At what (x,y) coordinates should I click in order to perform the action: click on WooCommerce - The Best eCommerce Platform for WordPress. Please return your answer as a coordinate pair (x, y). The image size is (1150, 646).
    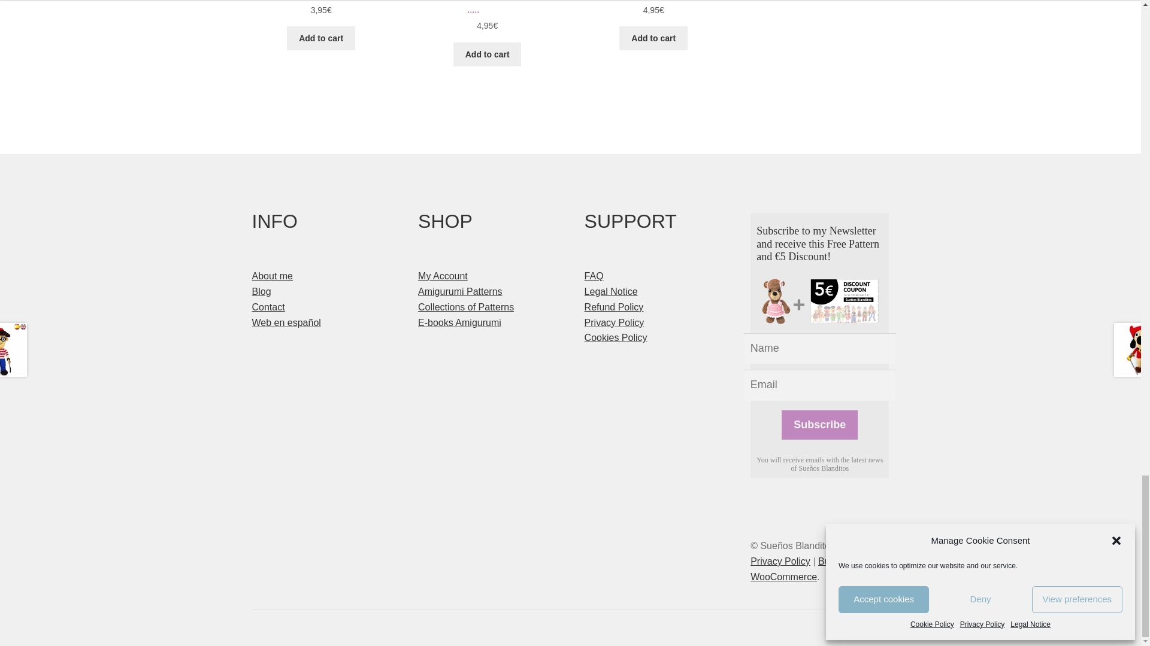
    Looking at the image, I should click on (804, 569).